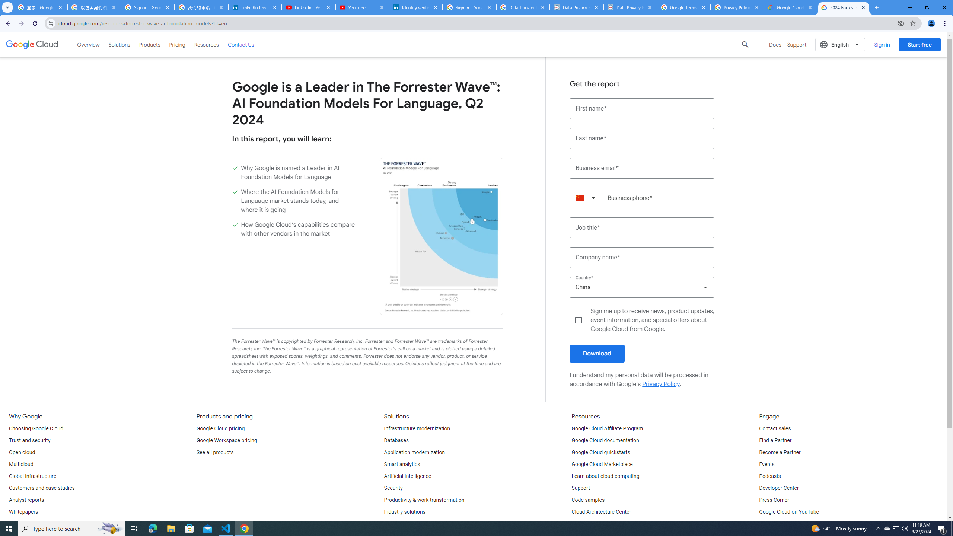 This screenshot has height=536, width=953. Describe the element at coordinates (255, 7) in the screenshot. I see `LinkedIn Privacy Policy` at that location.